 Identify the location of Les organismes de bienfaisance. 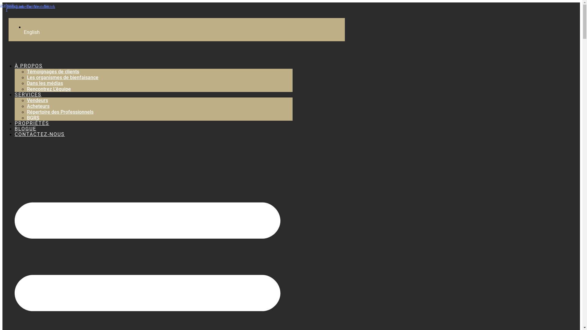
(63, 78).